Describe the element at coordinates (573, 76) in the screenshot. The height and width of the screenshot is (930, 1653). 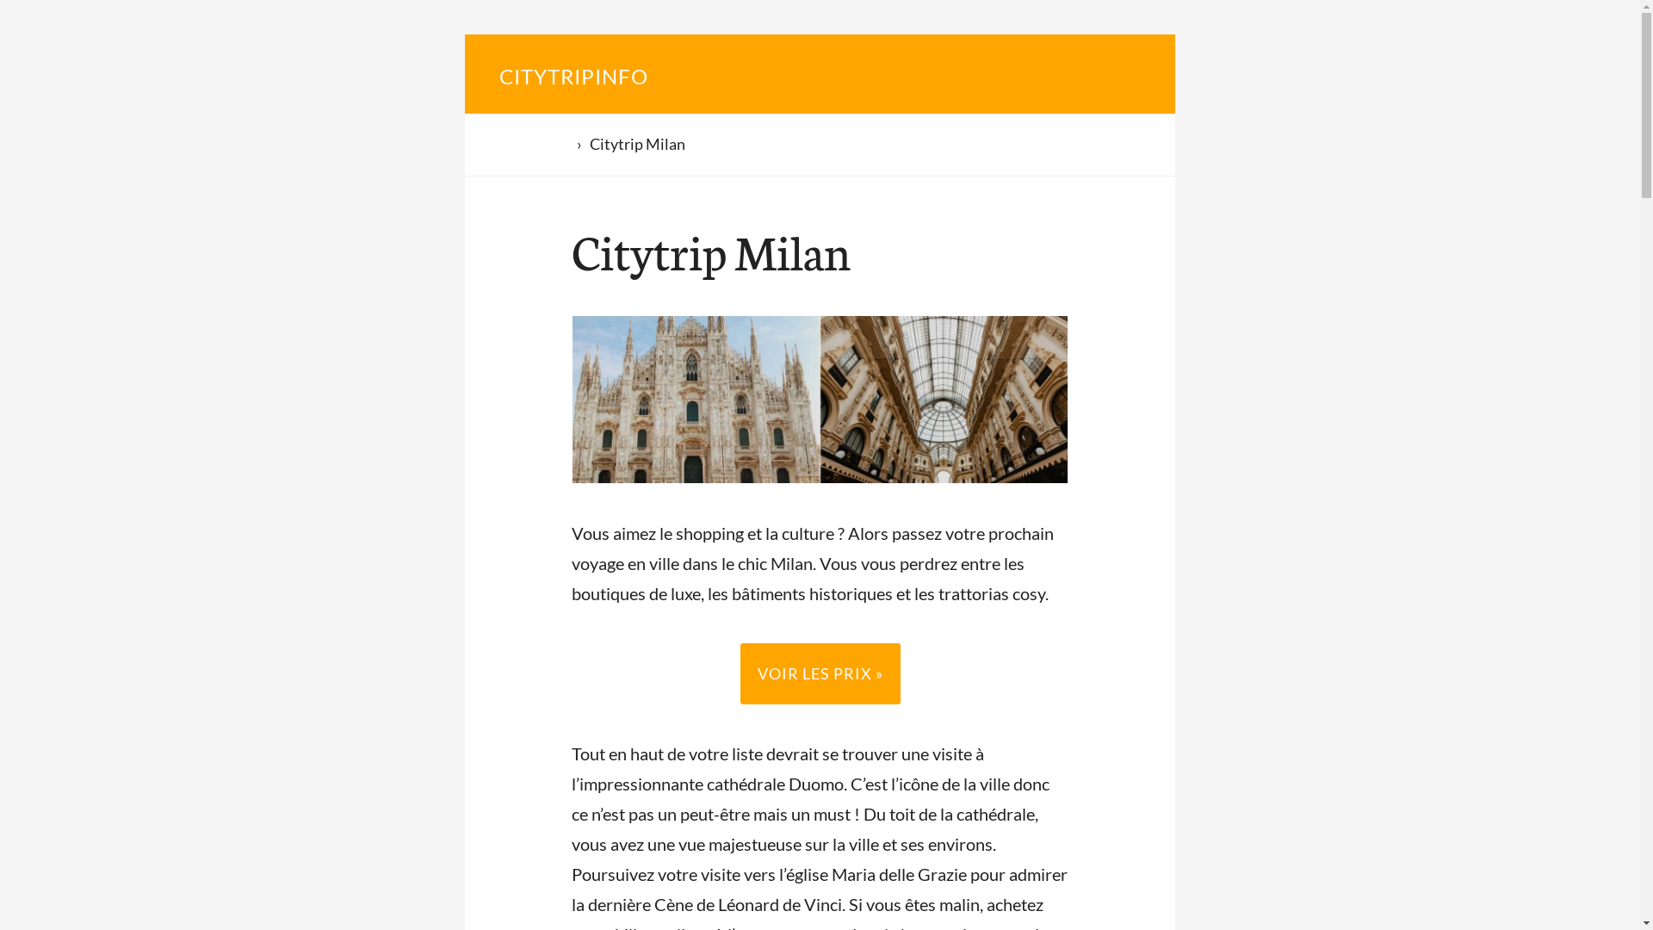
I see `CITYTRIPINFO` at that location.